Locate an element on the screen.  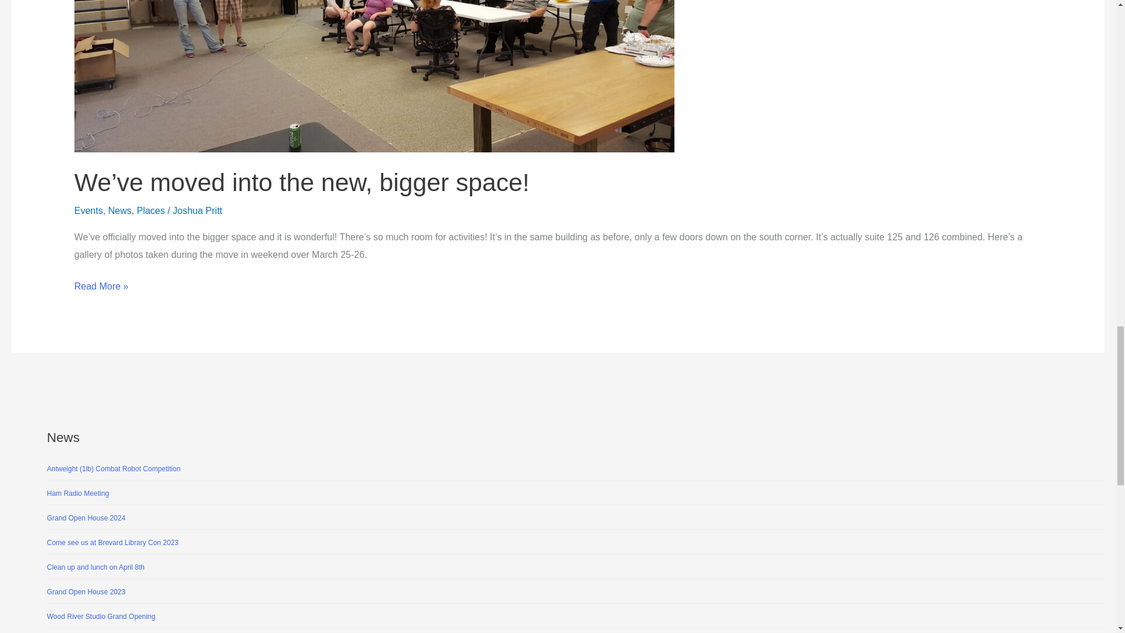
Clean up and lunch on April 8th is located at coordinates (96, 567).